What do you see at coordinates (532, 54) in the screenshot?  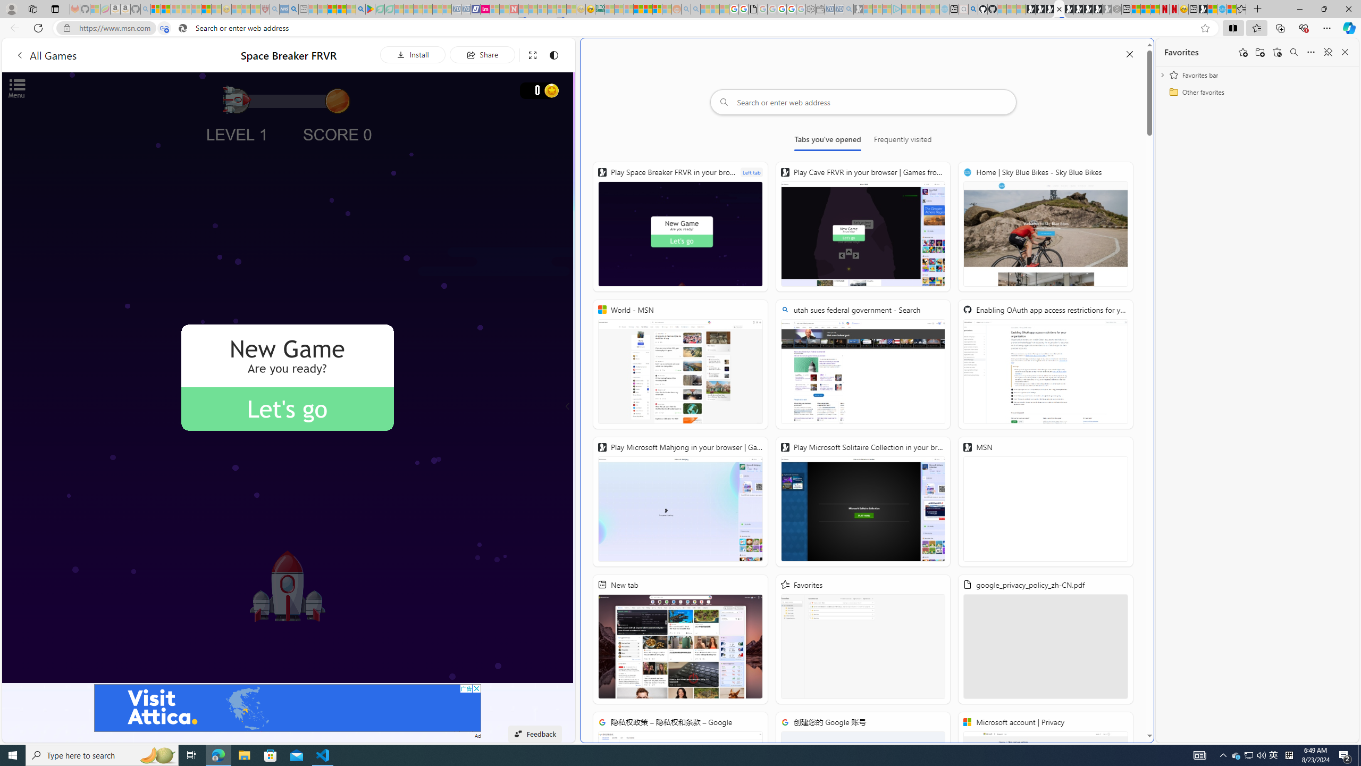 I see `Full screen` at bounding box center [532, 54].